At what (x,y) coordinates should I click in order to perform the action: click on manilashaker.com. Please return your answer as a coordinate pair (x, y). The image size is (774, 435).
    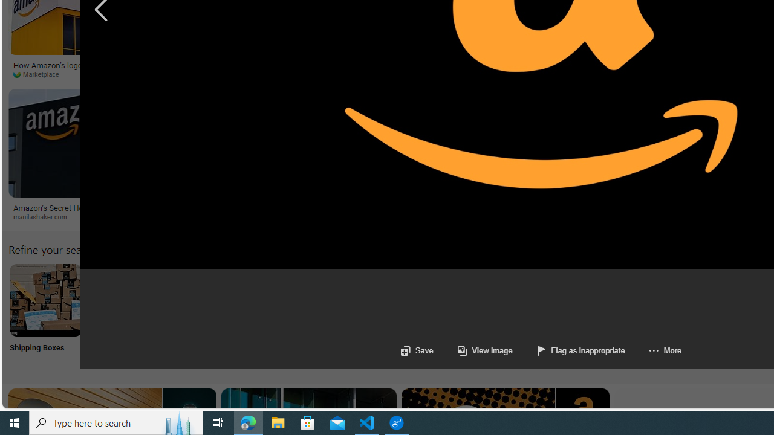
    Looking at the image, I should click on (44, 216).